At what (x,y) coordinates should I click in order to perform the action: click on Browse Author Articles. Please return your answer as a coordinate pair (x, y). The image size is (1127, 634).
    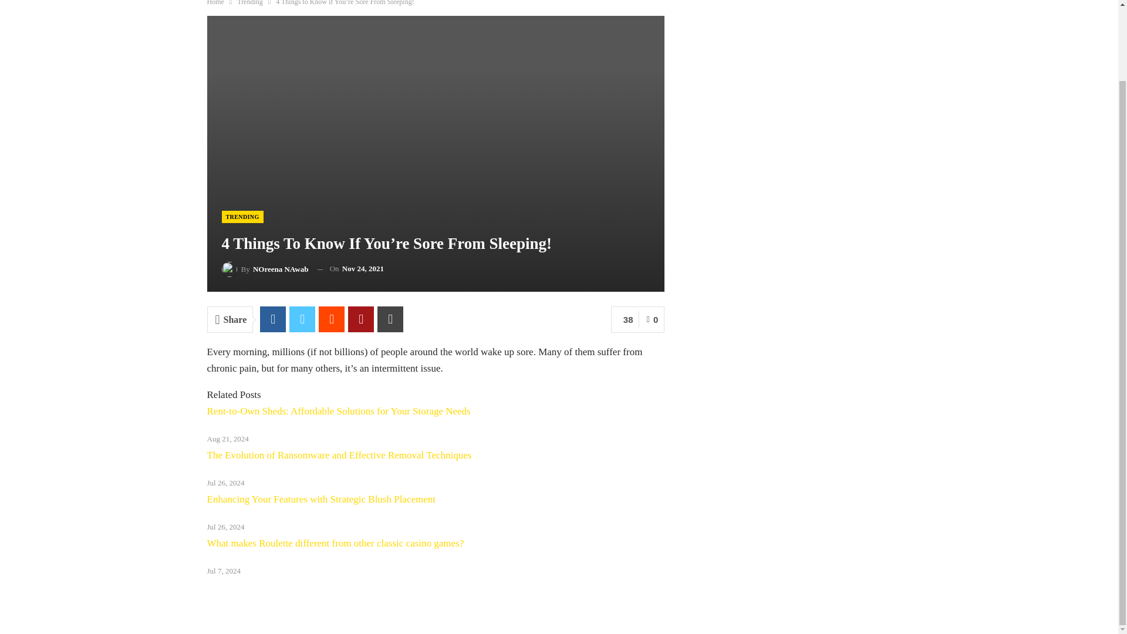
    Looking at the image, I should click on (265, 269).